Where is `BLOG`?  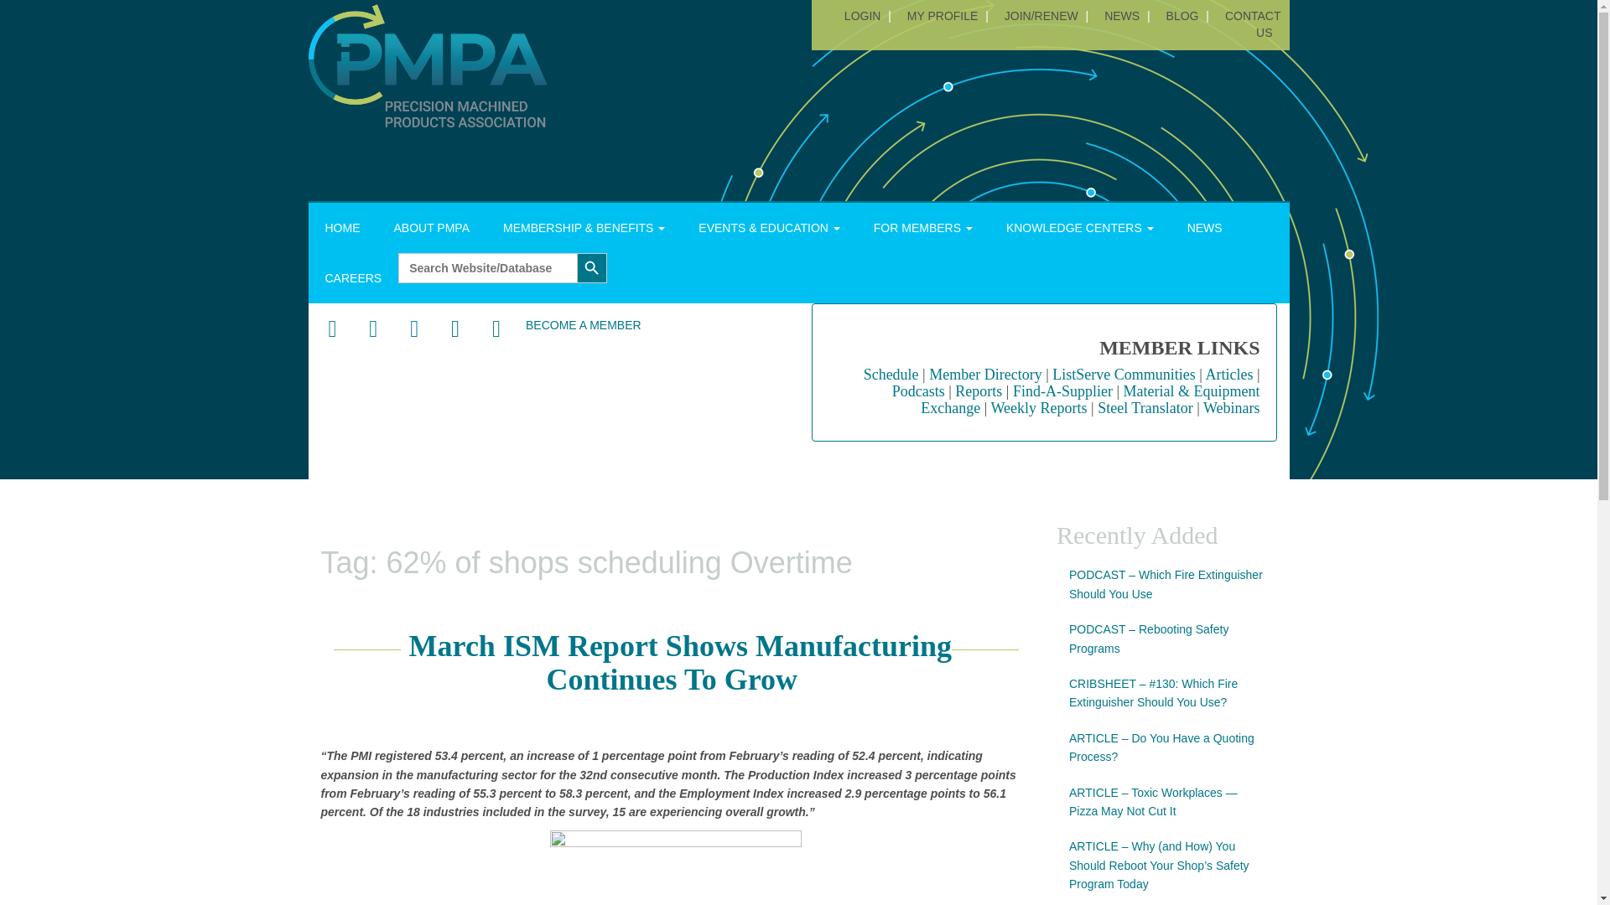 BLOG is located at coordinates (1182, 15).